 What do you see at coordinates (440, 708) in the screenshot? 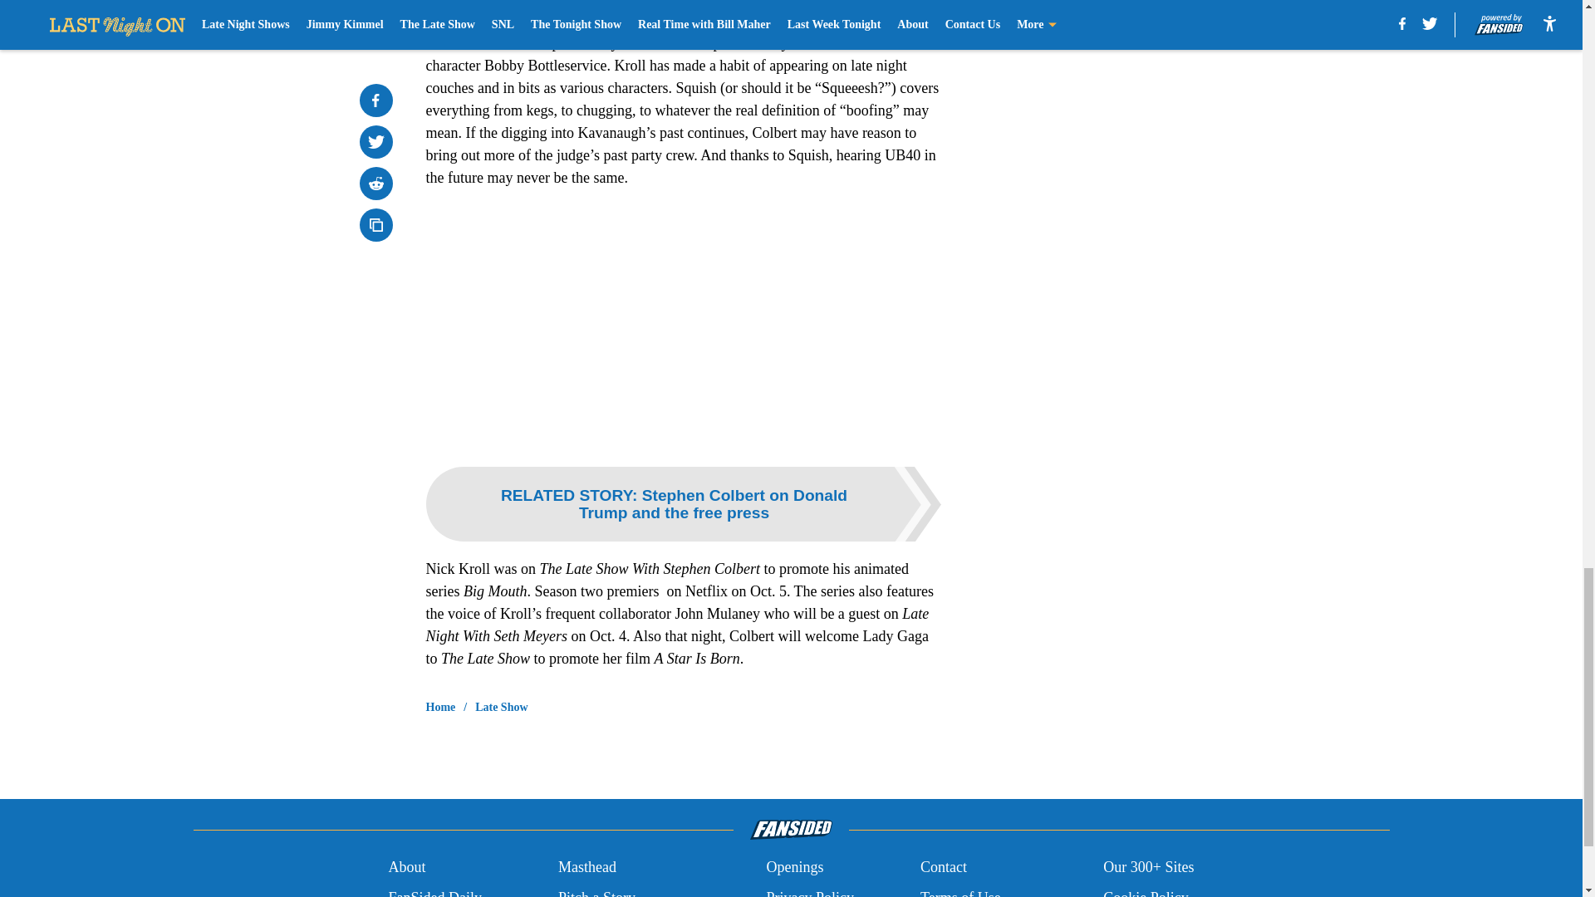
I see `Home` at bounding box center [440, 708].